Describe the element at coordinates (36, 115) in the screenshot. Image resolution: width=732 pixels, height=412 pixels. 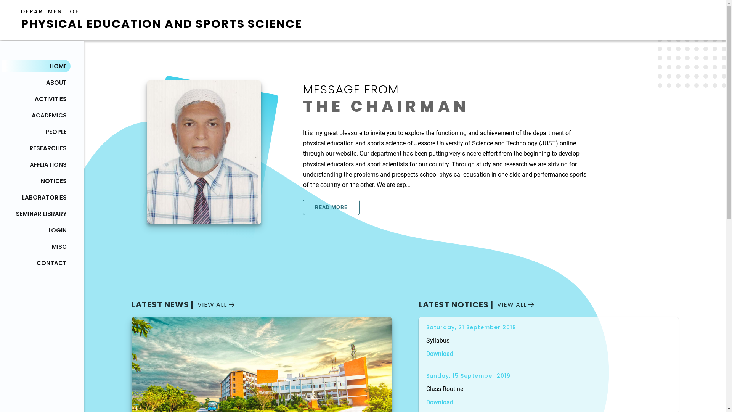
I see `ACADEMICS` at that location.